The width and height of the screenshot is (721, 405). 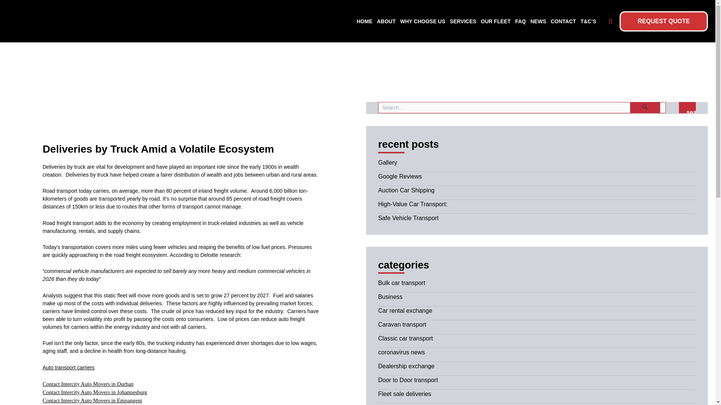 I want to click on WHY CHOOSE US, so click(x=423, y=21).